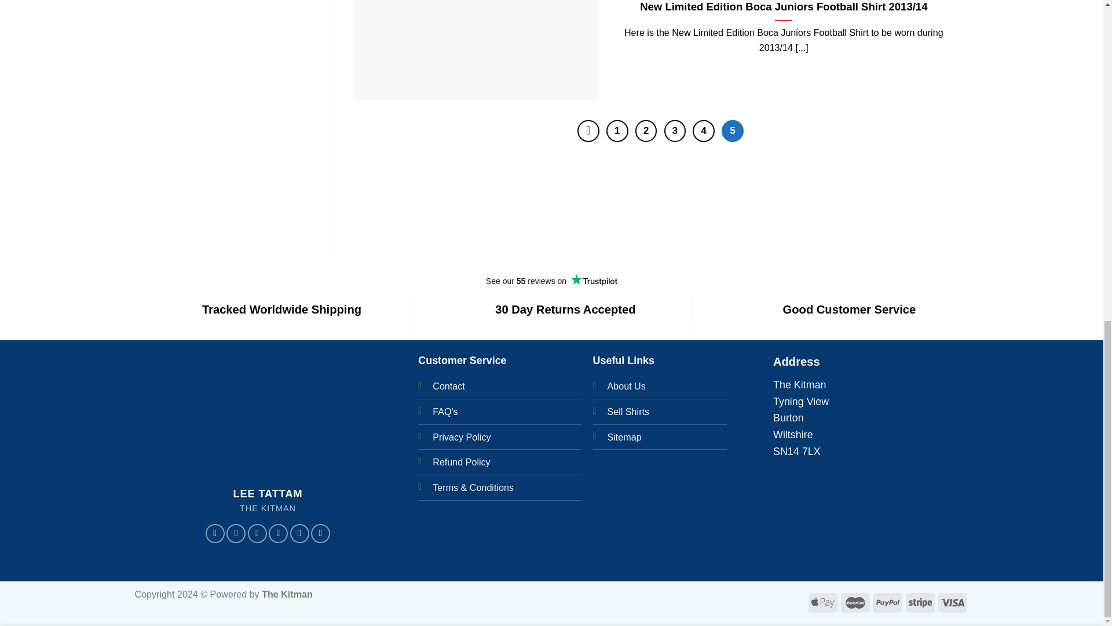 This screenshot has height=626, width=1112. What do you see at coordinates (278, 533) in the screenshot?
I see `Send us an email` at bounding box center [278, 533].